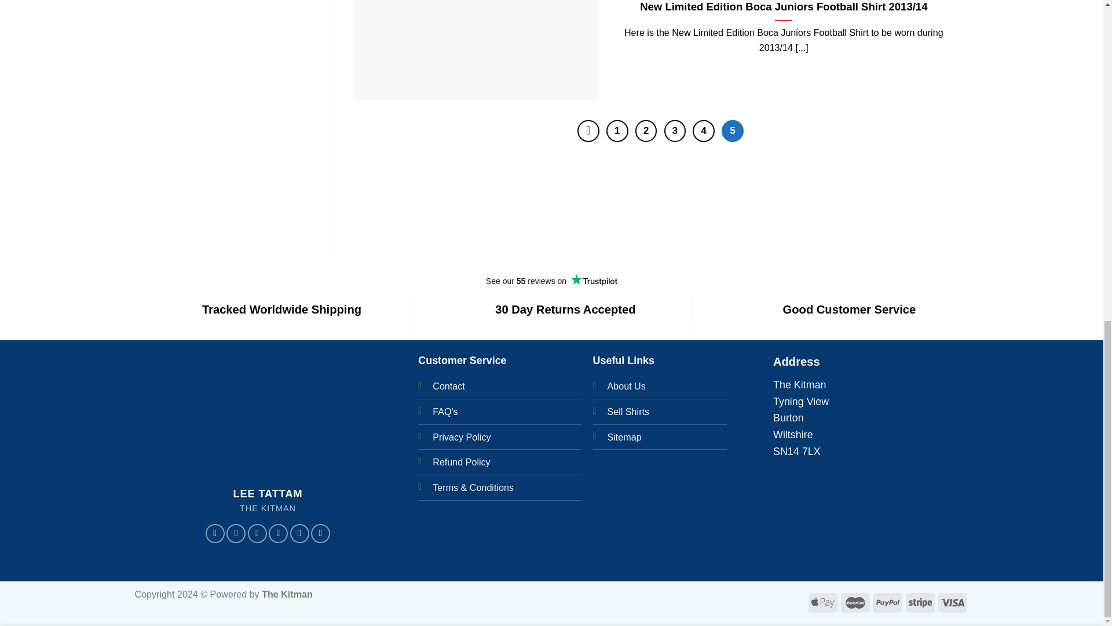 This screenshot has height=626, width=1112. What do you see at coordinates (278, 533) in the screenshot?
I see `Send us an email` at bounding box center [278, 533].